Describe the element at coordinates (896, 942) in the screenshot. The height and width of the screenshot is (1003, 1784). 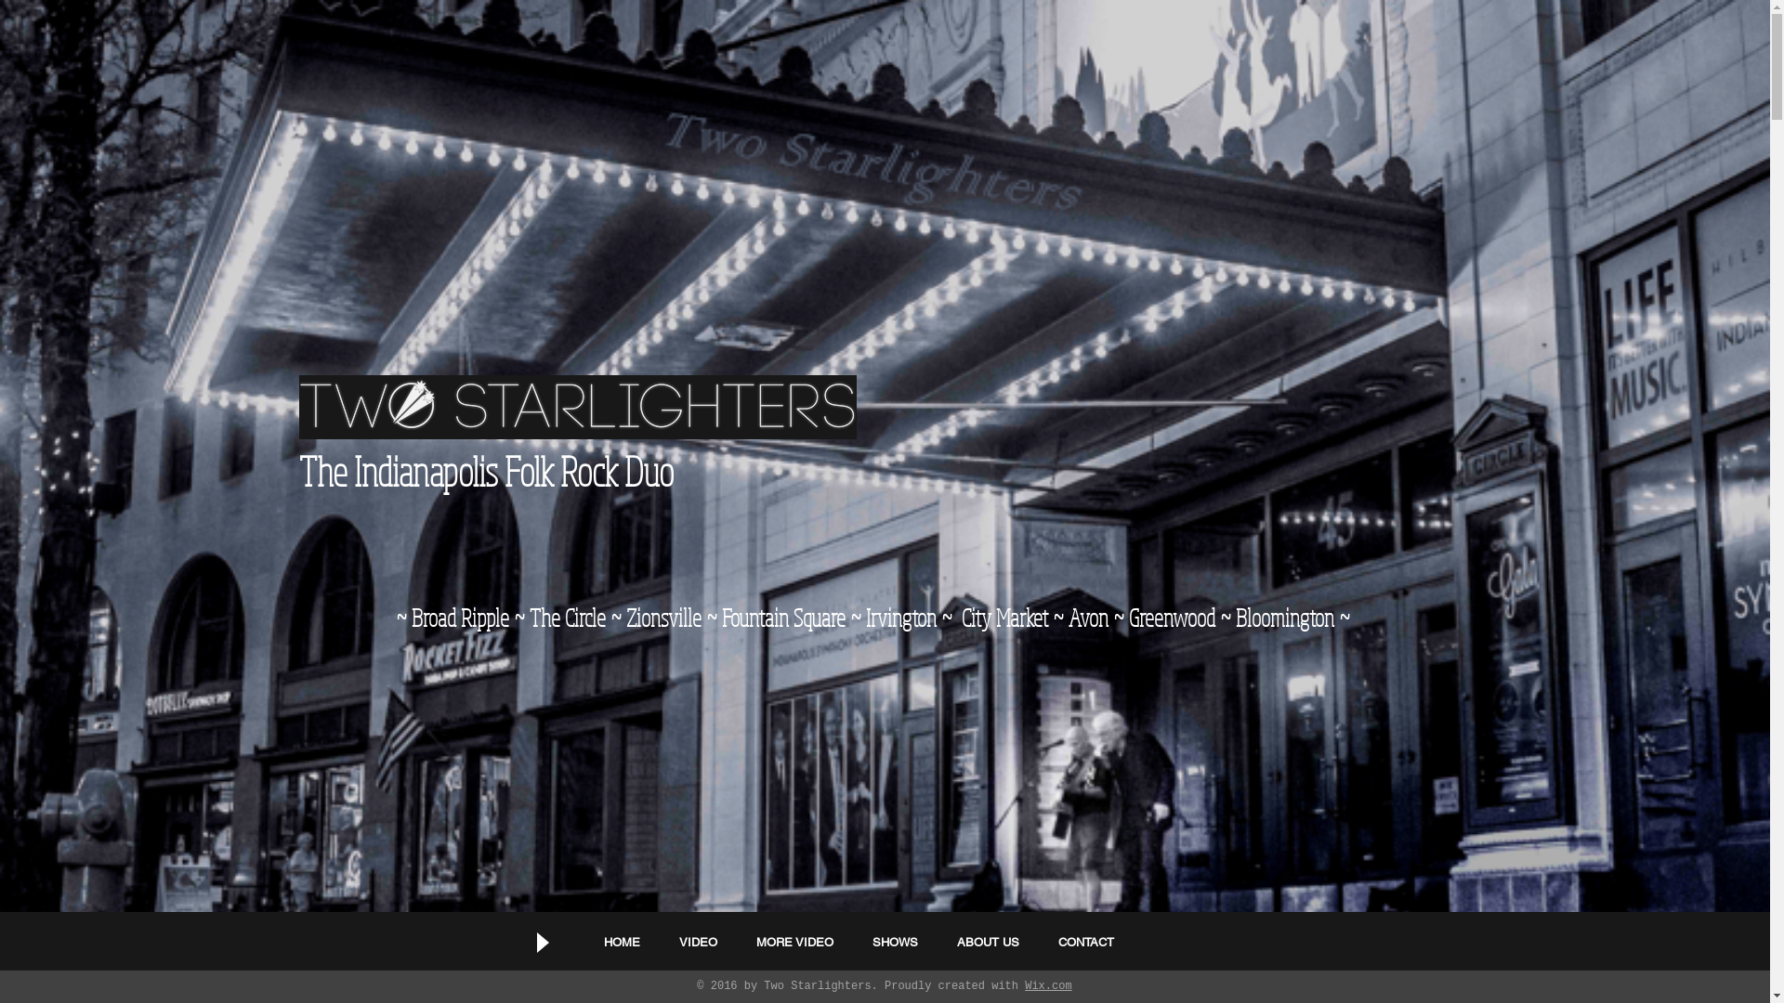
I see `SHOWS` at that location.